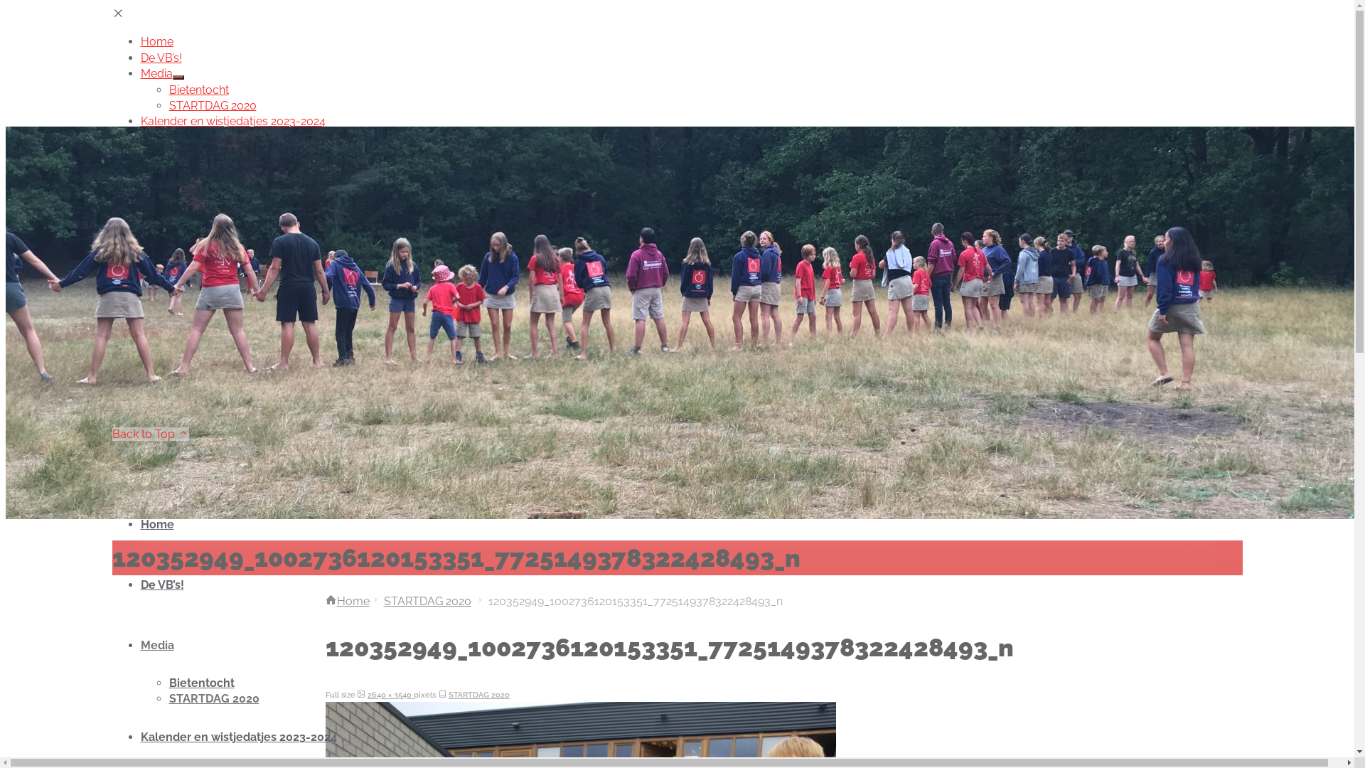 The height and width of the screenshot is (768, 1365). I want to click on Chiro Kiekeboe Sente, so click(179, 294).